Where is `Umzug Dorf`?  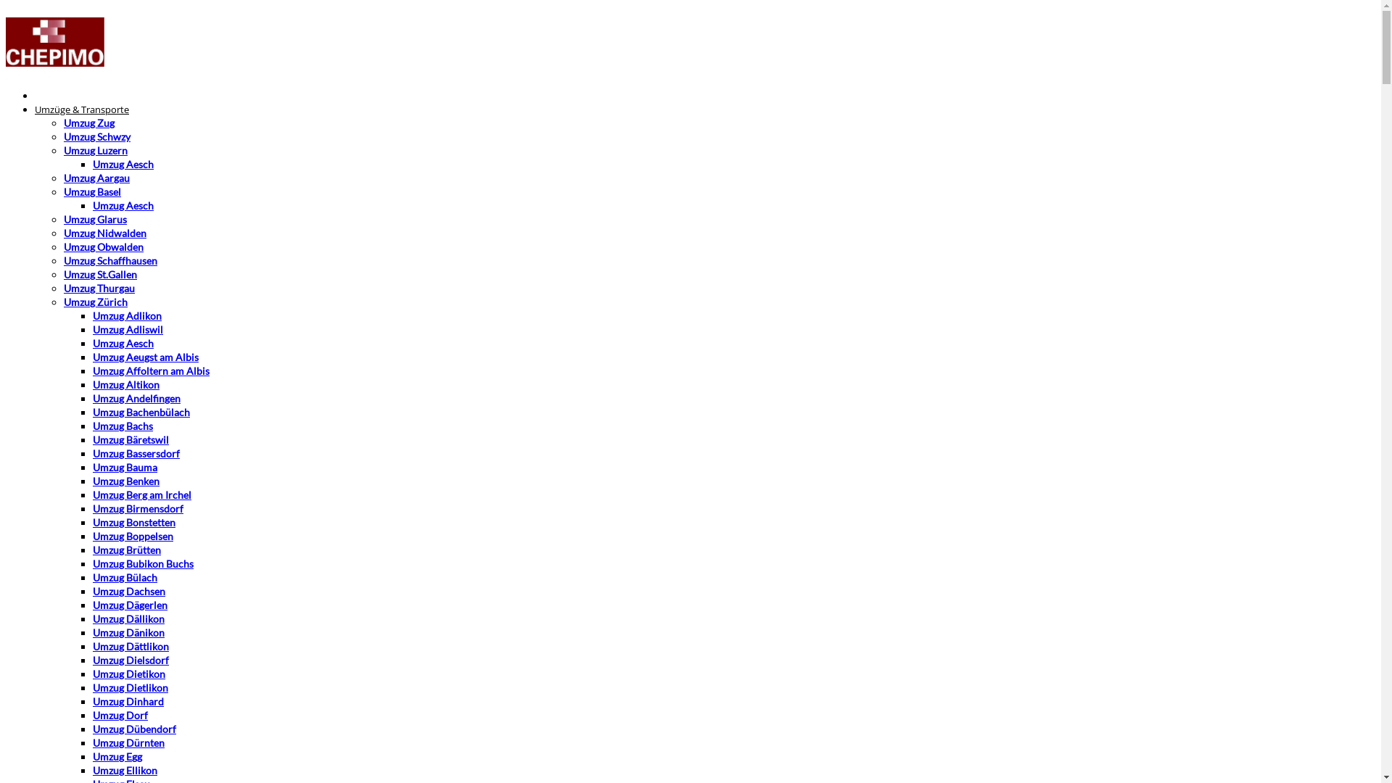 Umzug Dorf is located at coordinates (120, 715).